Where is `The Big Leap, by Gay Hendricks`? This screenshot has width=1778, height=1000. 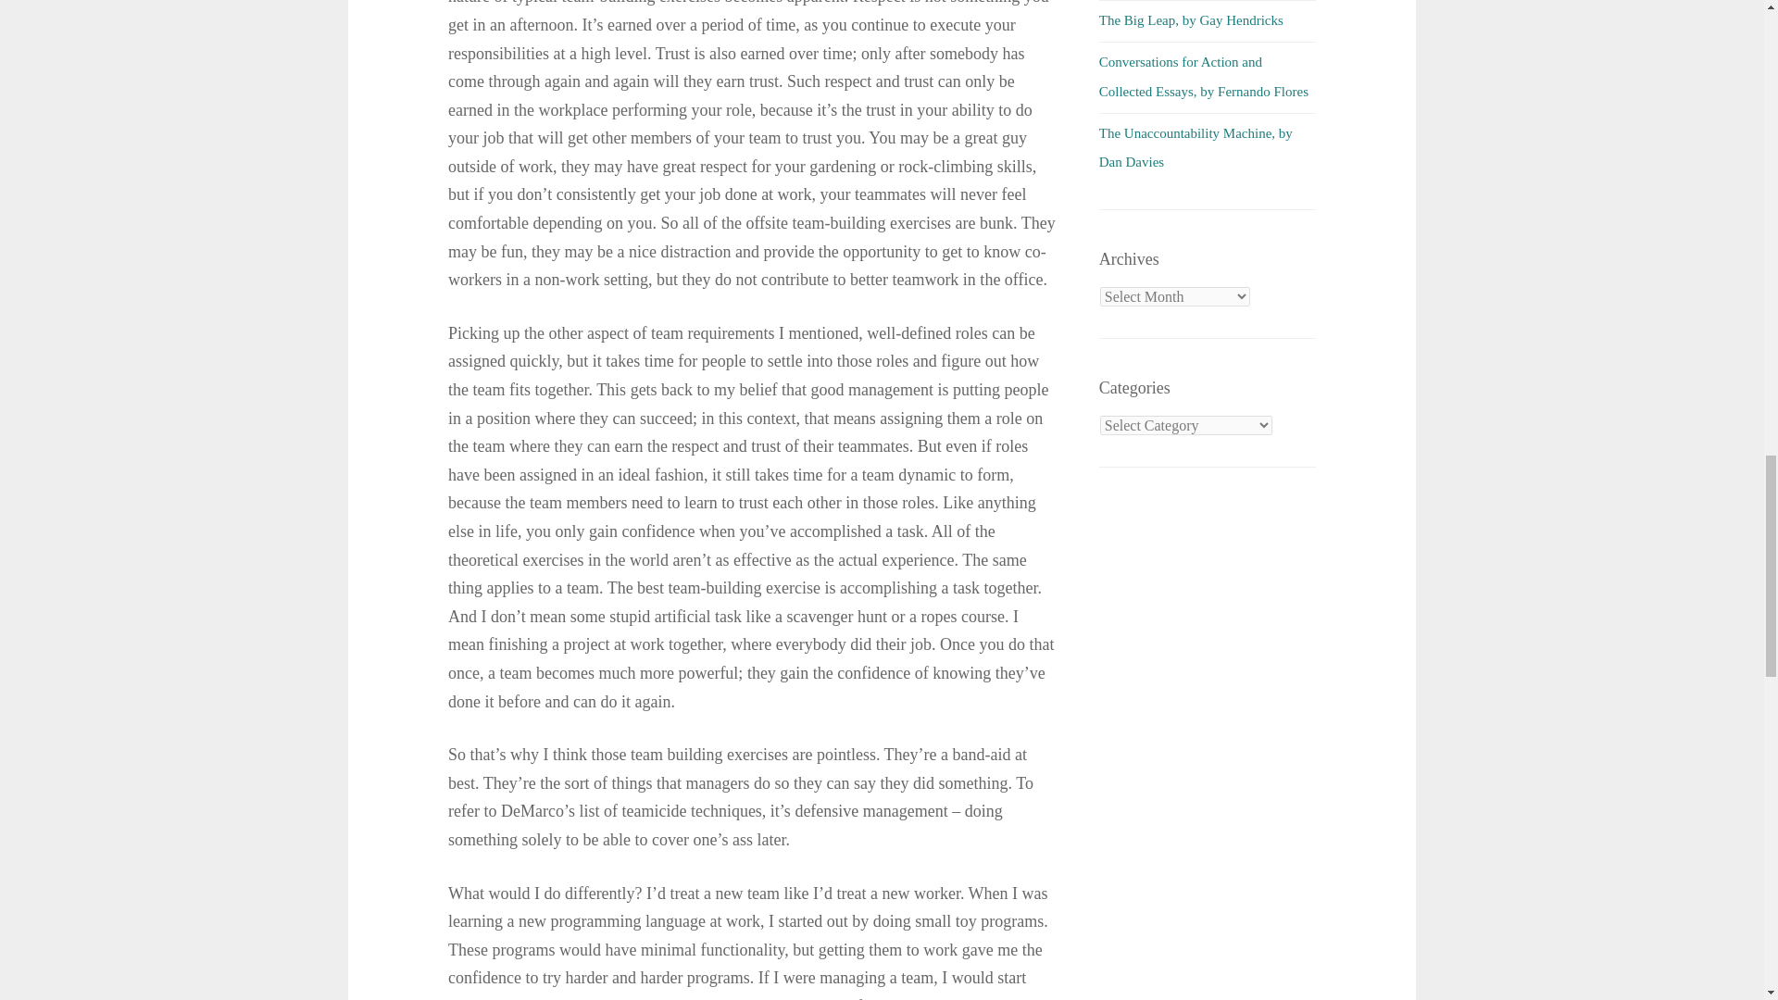
The Big Leap, by Gay Hendricks is located at coordinates (1191, 20).